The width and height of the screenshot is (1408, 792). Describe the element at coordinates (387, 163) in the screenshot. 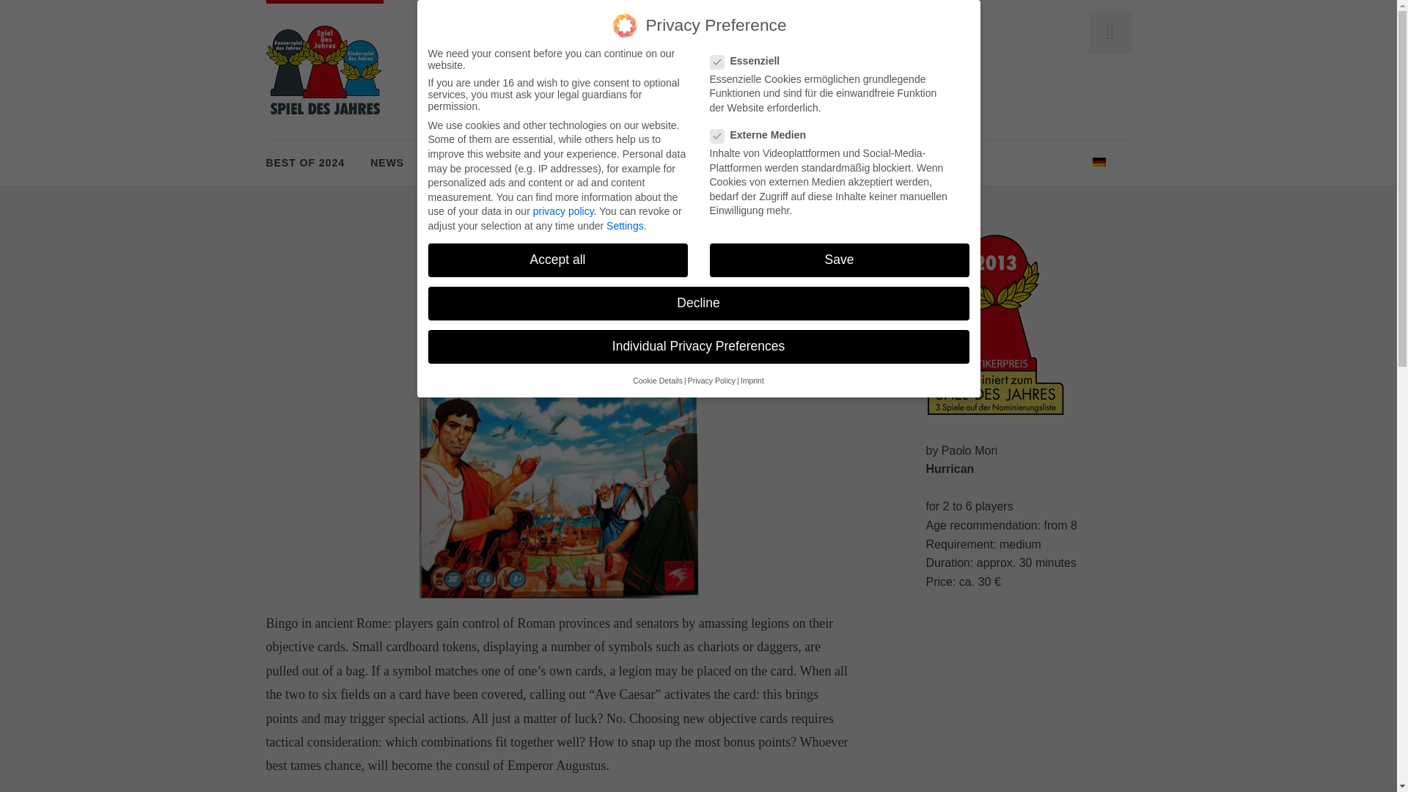

I see `NEWS` at that location.